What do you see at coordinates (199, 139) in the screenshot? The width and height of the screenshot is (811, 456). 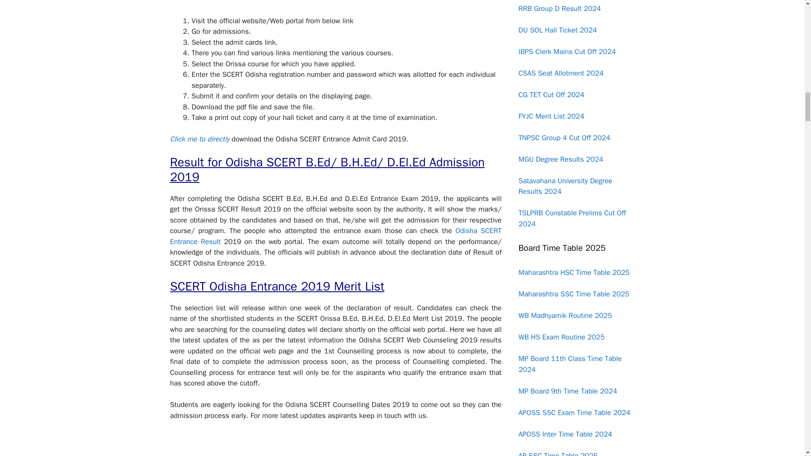 I see `Click me to directly` at bounding box center [199, 139].